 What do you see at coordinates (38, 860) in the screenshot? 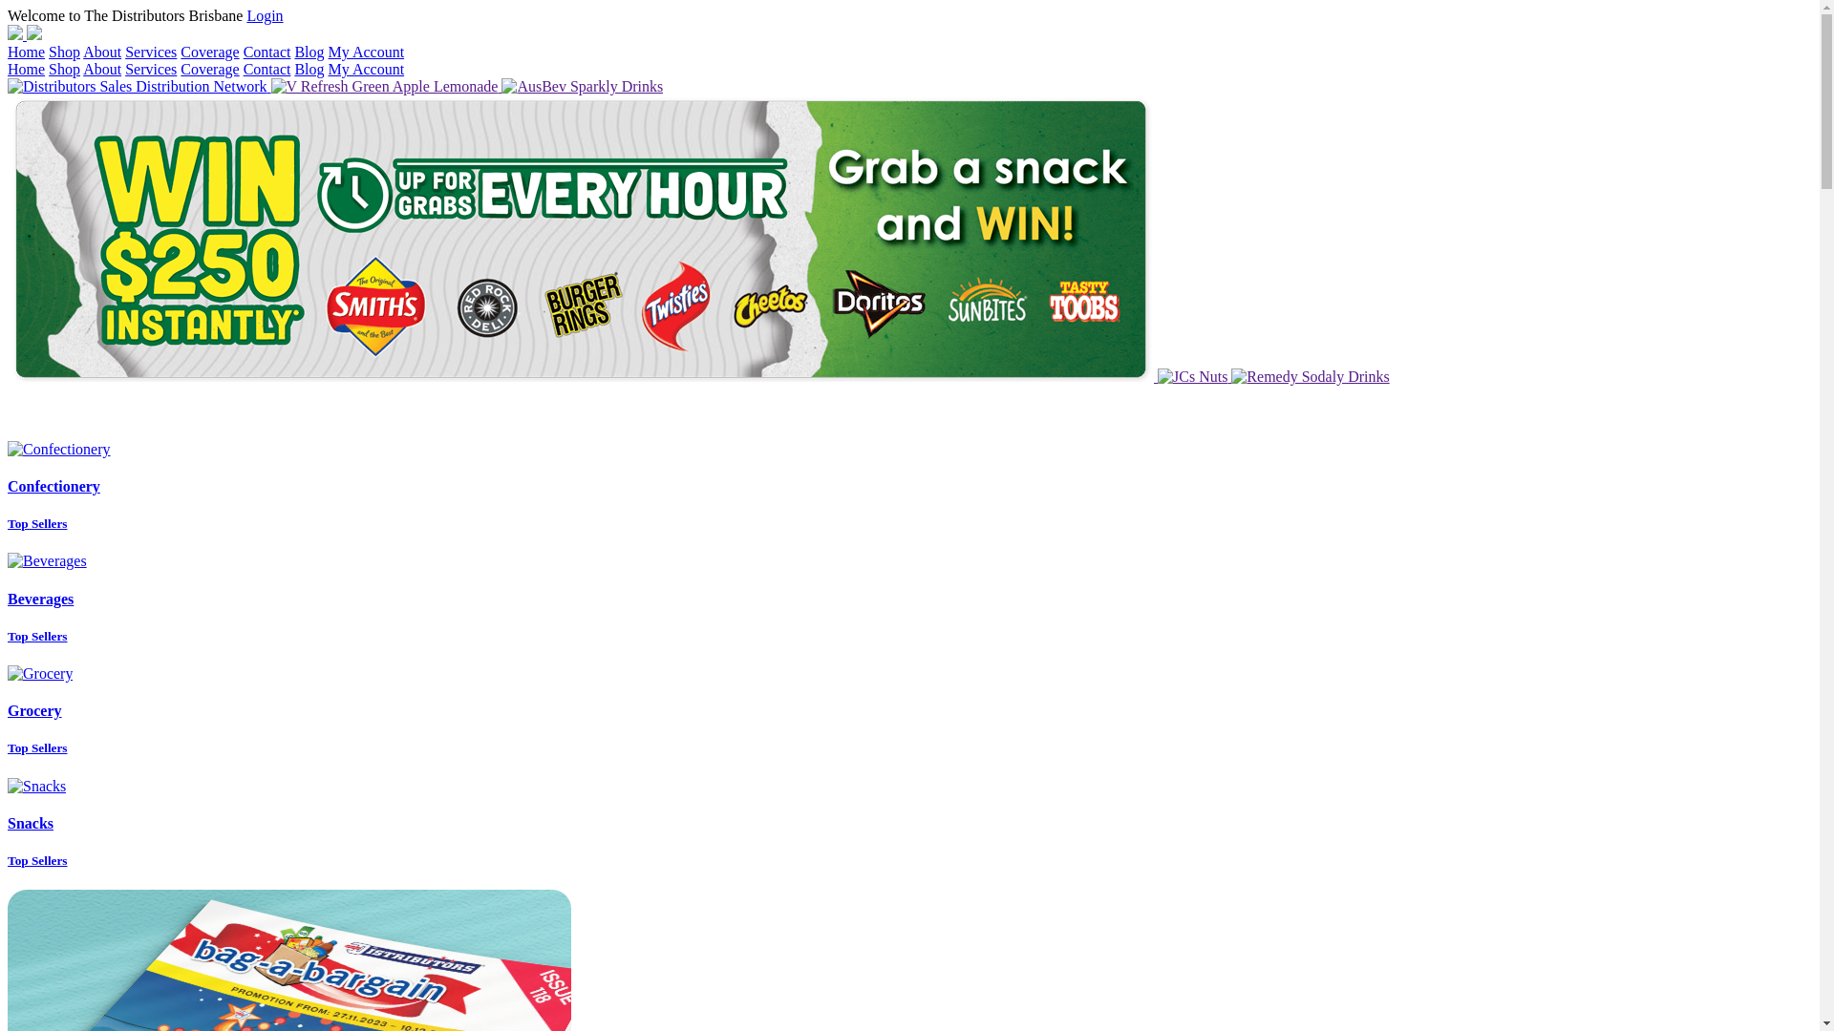
I see `Top Sellers` at bounding box center [38, 860].